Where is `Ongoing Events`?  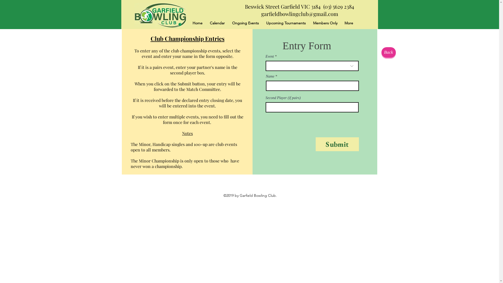
Ongoing Events is located at coordinates (245, 23).